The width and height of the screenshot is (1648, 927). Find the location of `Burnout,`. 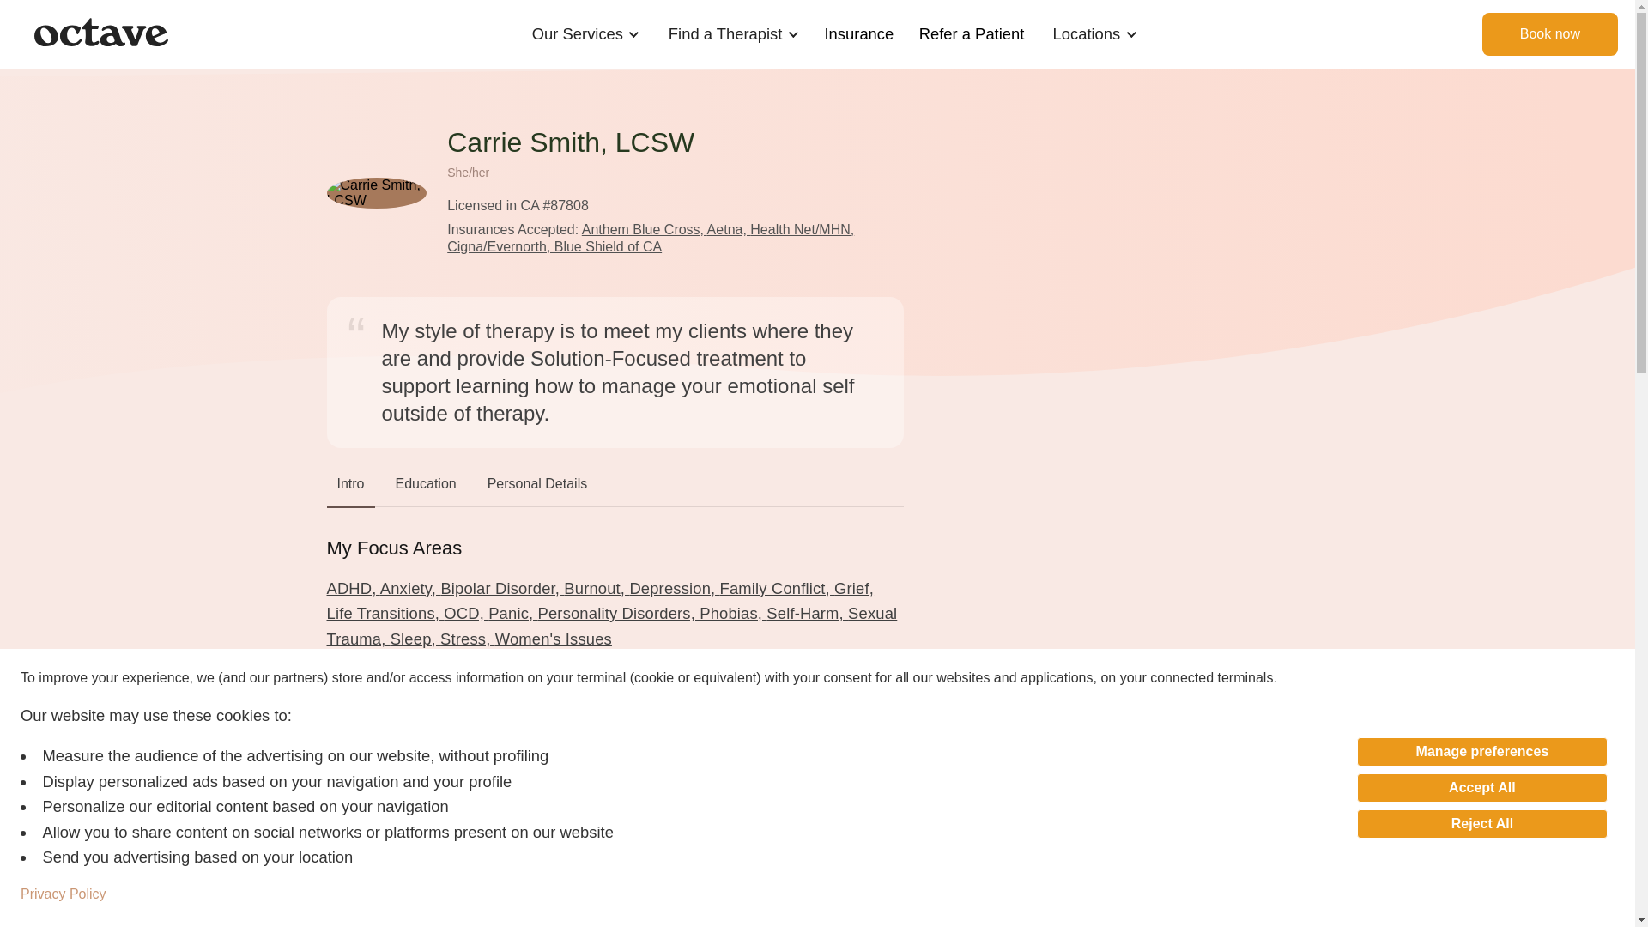

Burnout, is located at coordinates (596, 588).